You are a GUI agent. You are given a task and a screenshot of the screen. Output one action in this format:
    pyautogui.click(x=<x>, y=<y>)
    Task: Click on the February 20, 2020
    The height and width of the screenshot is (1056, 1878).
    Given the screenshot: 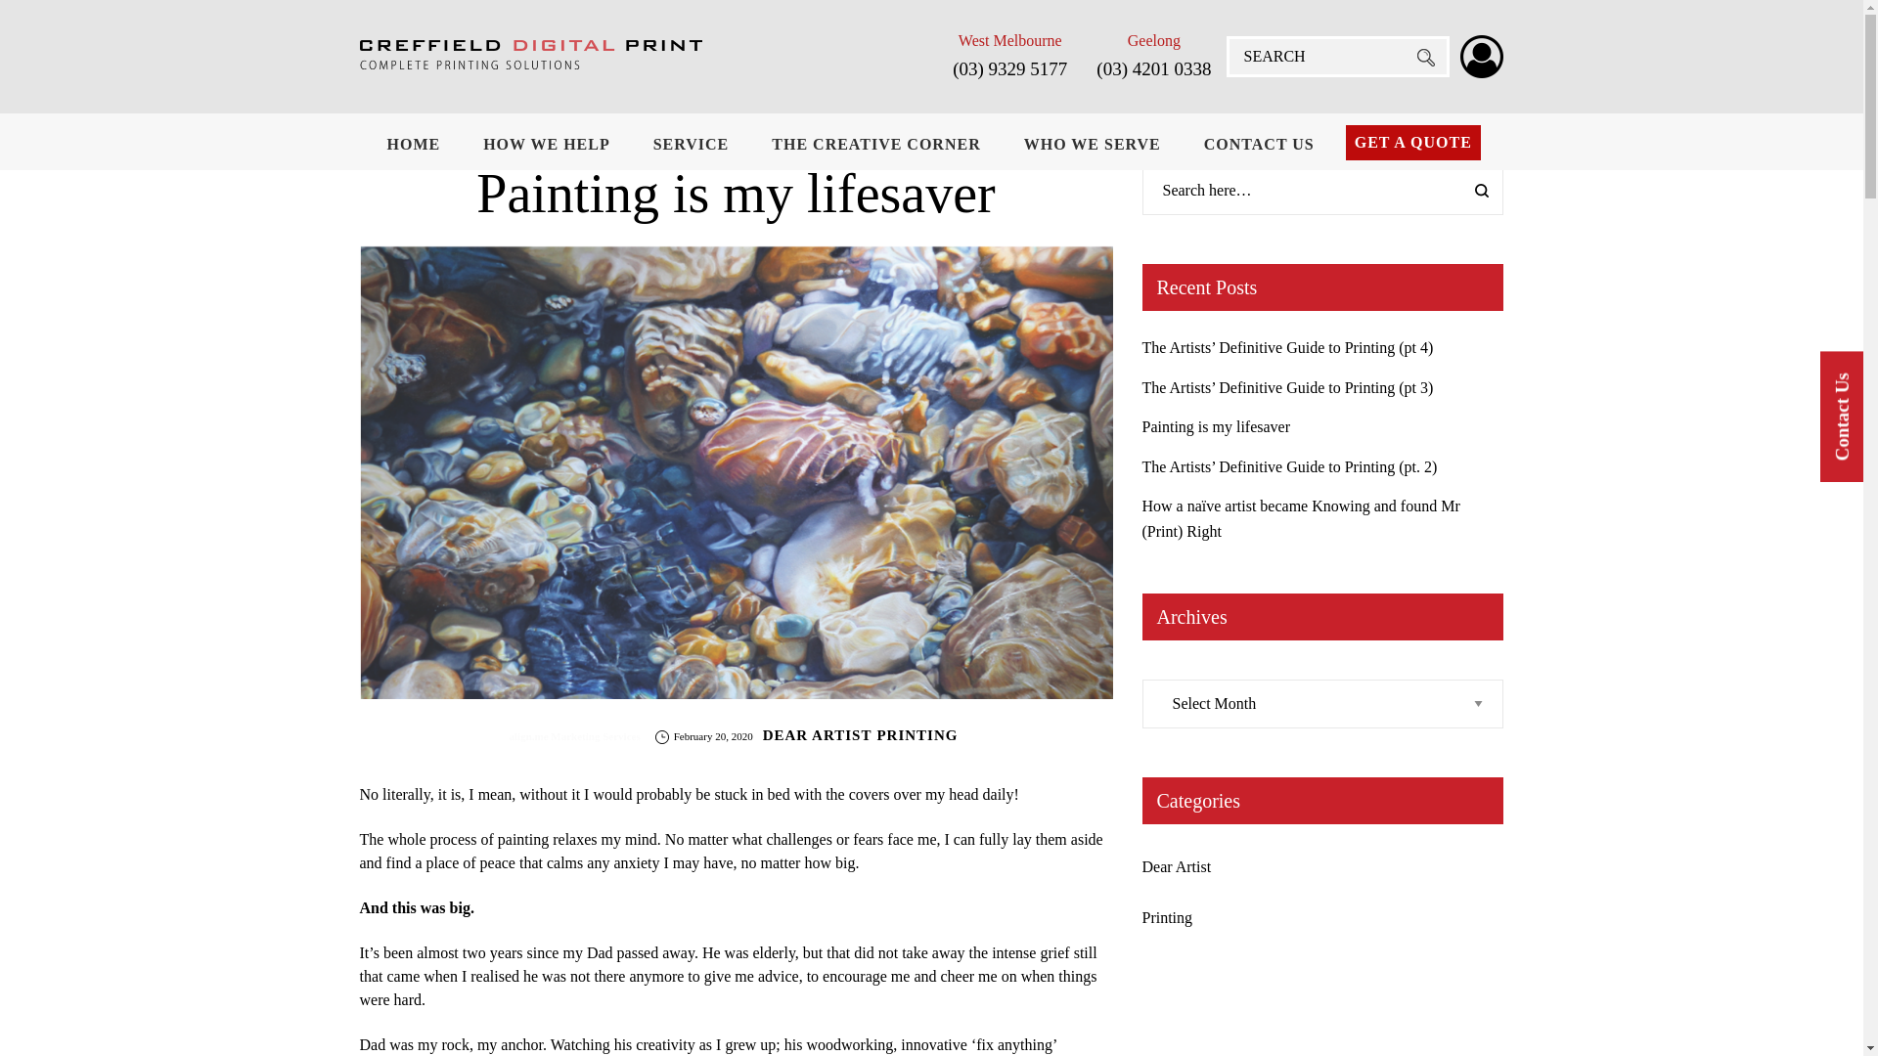 What is the action you would take?
    pyautogui.click(x=709, y=735)
    